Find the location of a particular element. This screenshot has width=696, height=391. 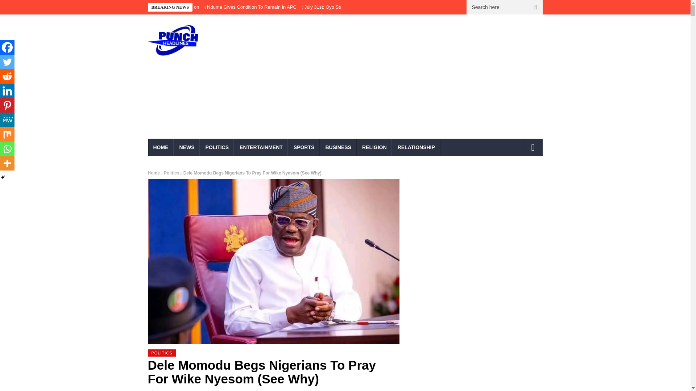

POLITICS is located at coordinates (217, 147).